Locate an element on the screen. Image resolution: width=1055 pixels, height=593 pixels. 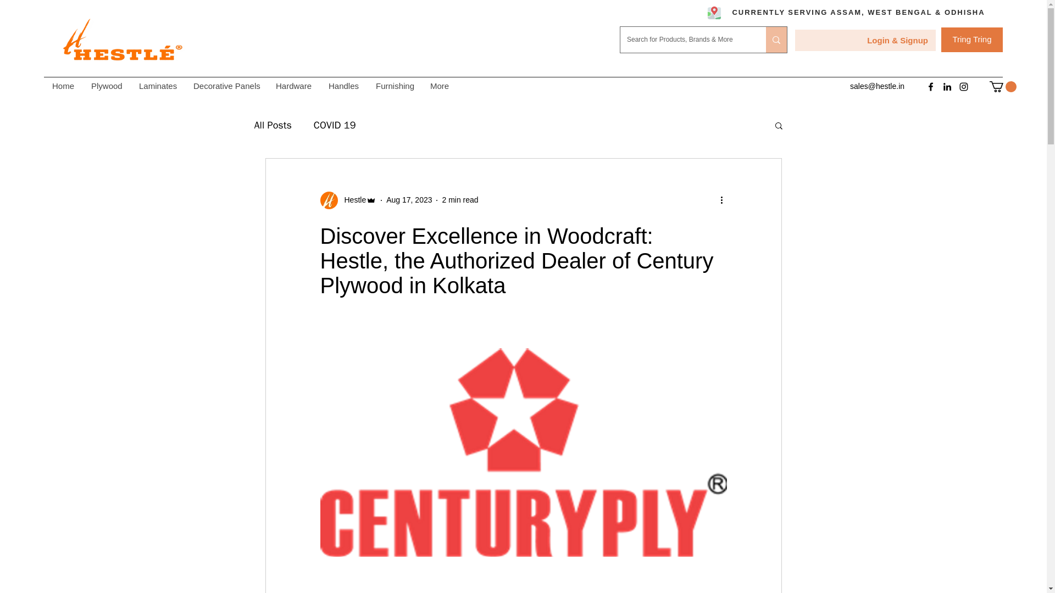
Handles is located at coordinates (343, 86).